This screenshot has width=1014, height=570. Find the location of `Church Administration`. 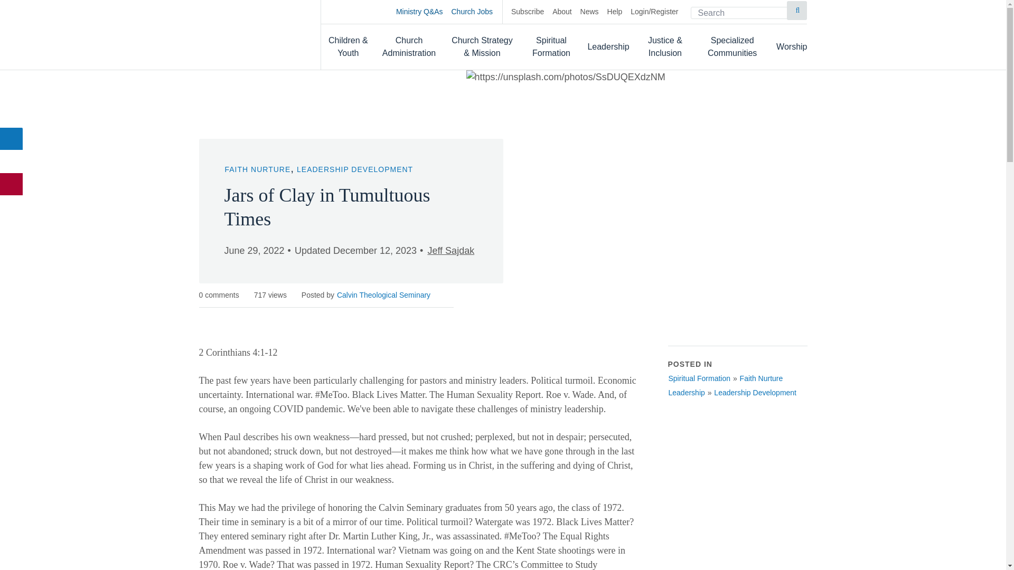

Church Administration is located at coordinates (409, 46).